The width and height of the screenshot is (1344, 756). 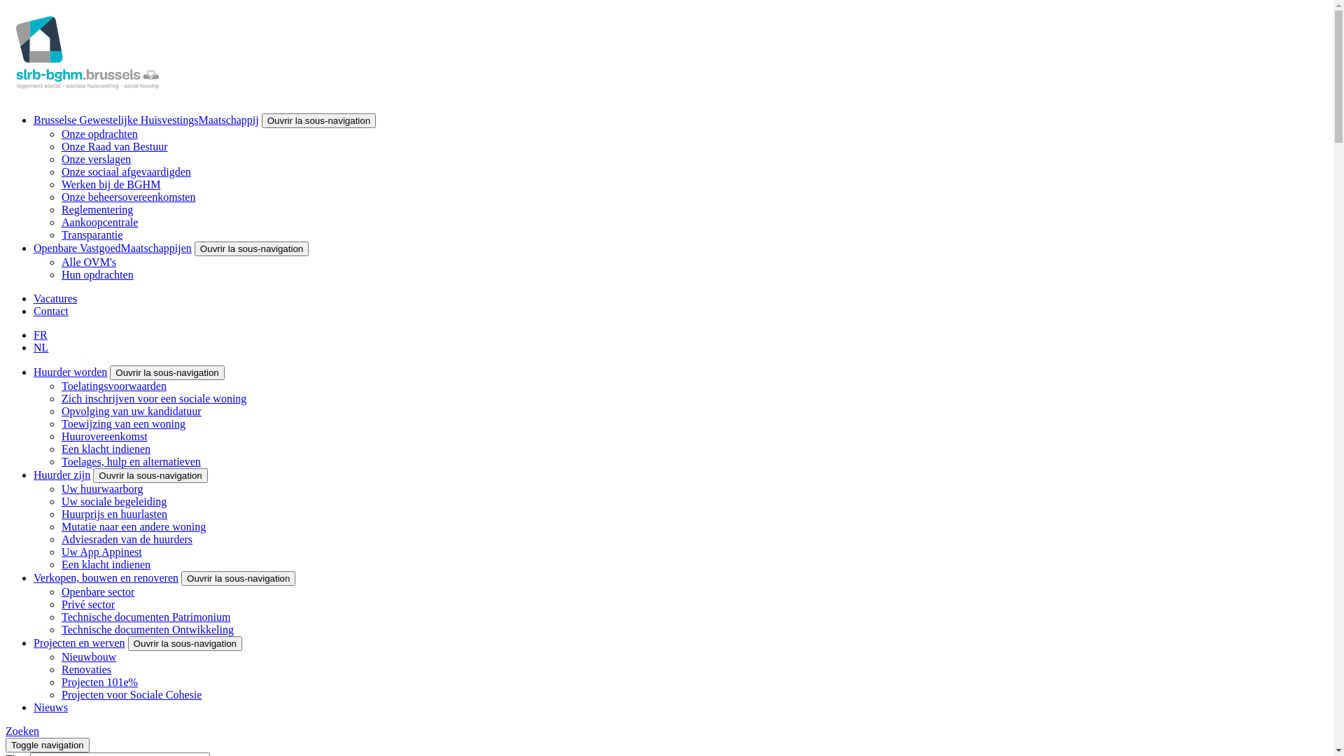 I want to click on Nieuwbouw, so click(x=89, y=657).